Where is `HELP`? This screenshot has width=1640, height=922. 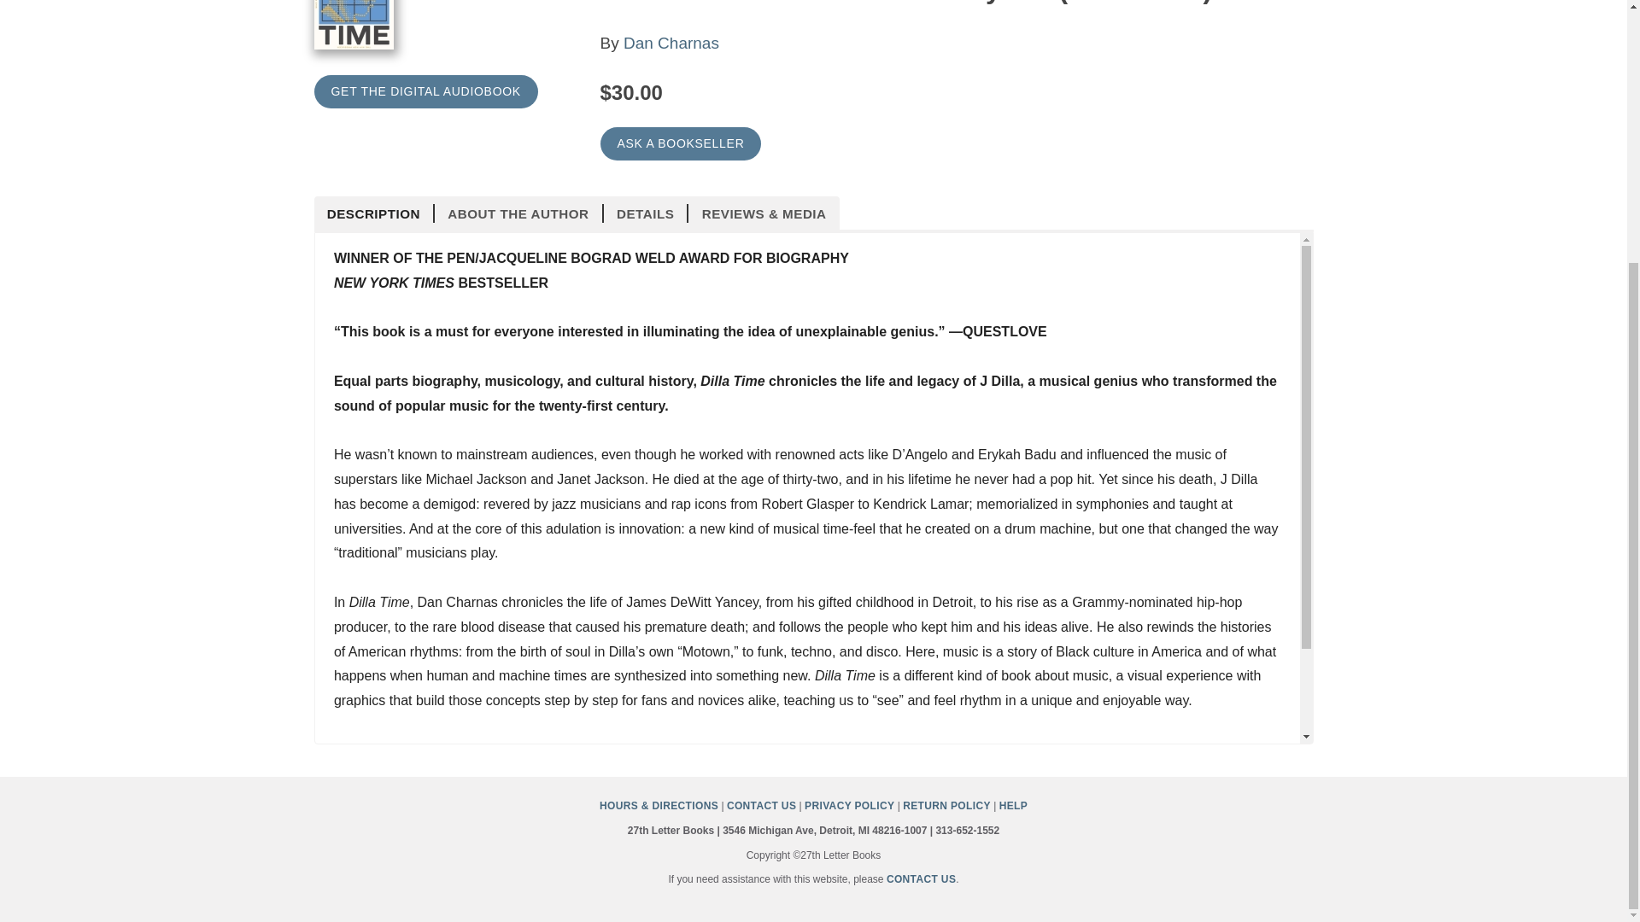 HELP is located at coordinates (1013, 806).